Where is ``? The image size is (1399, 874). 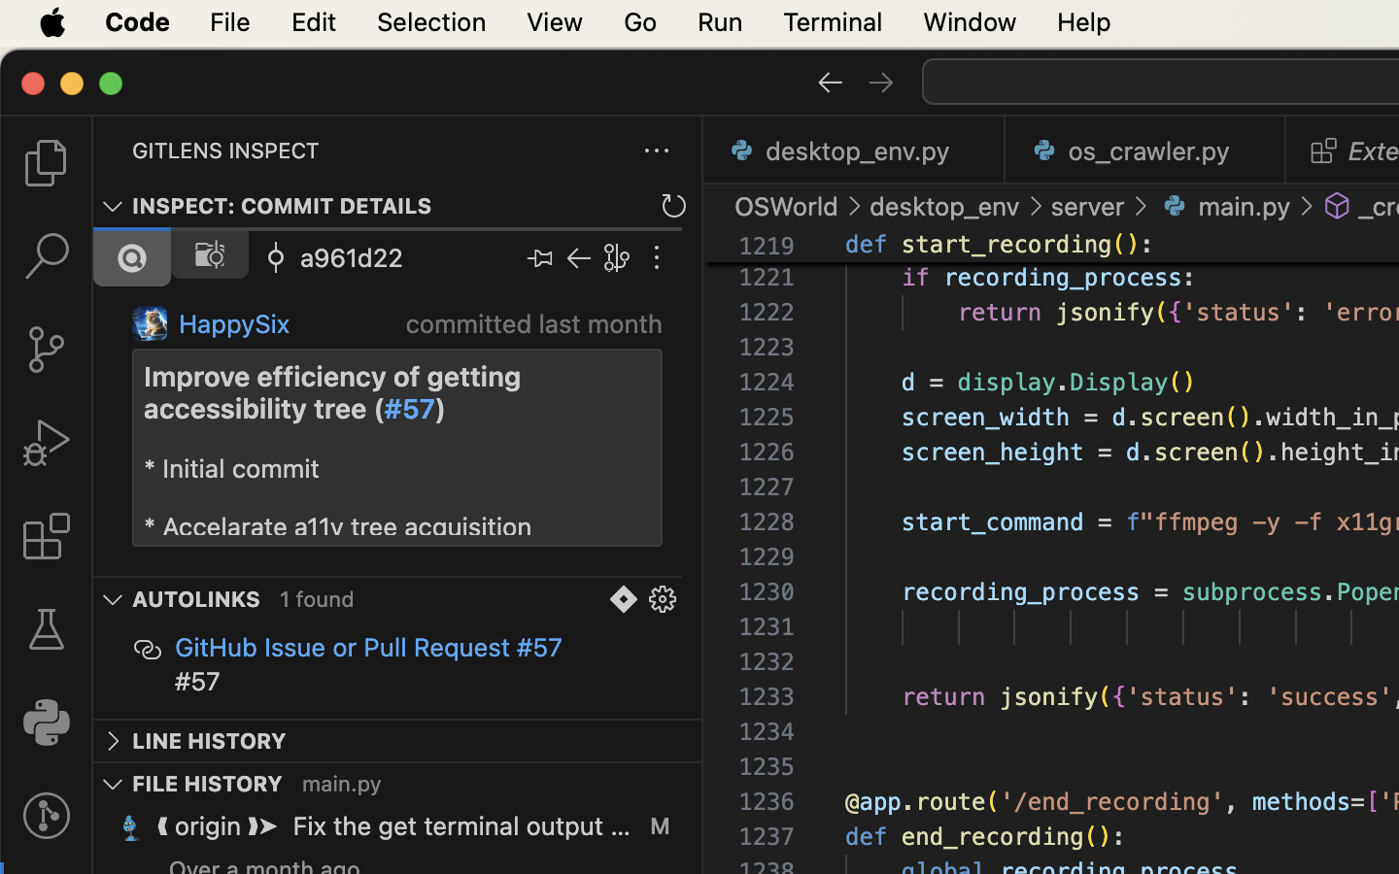
 is located at coordinates (674, 206).